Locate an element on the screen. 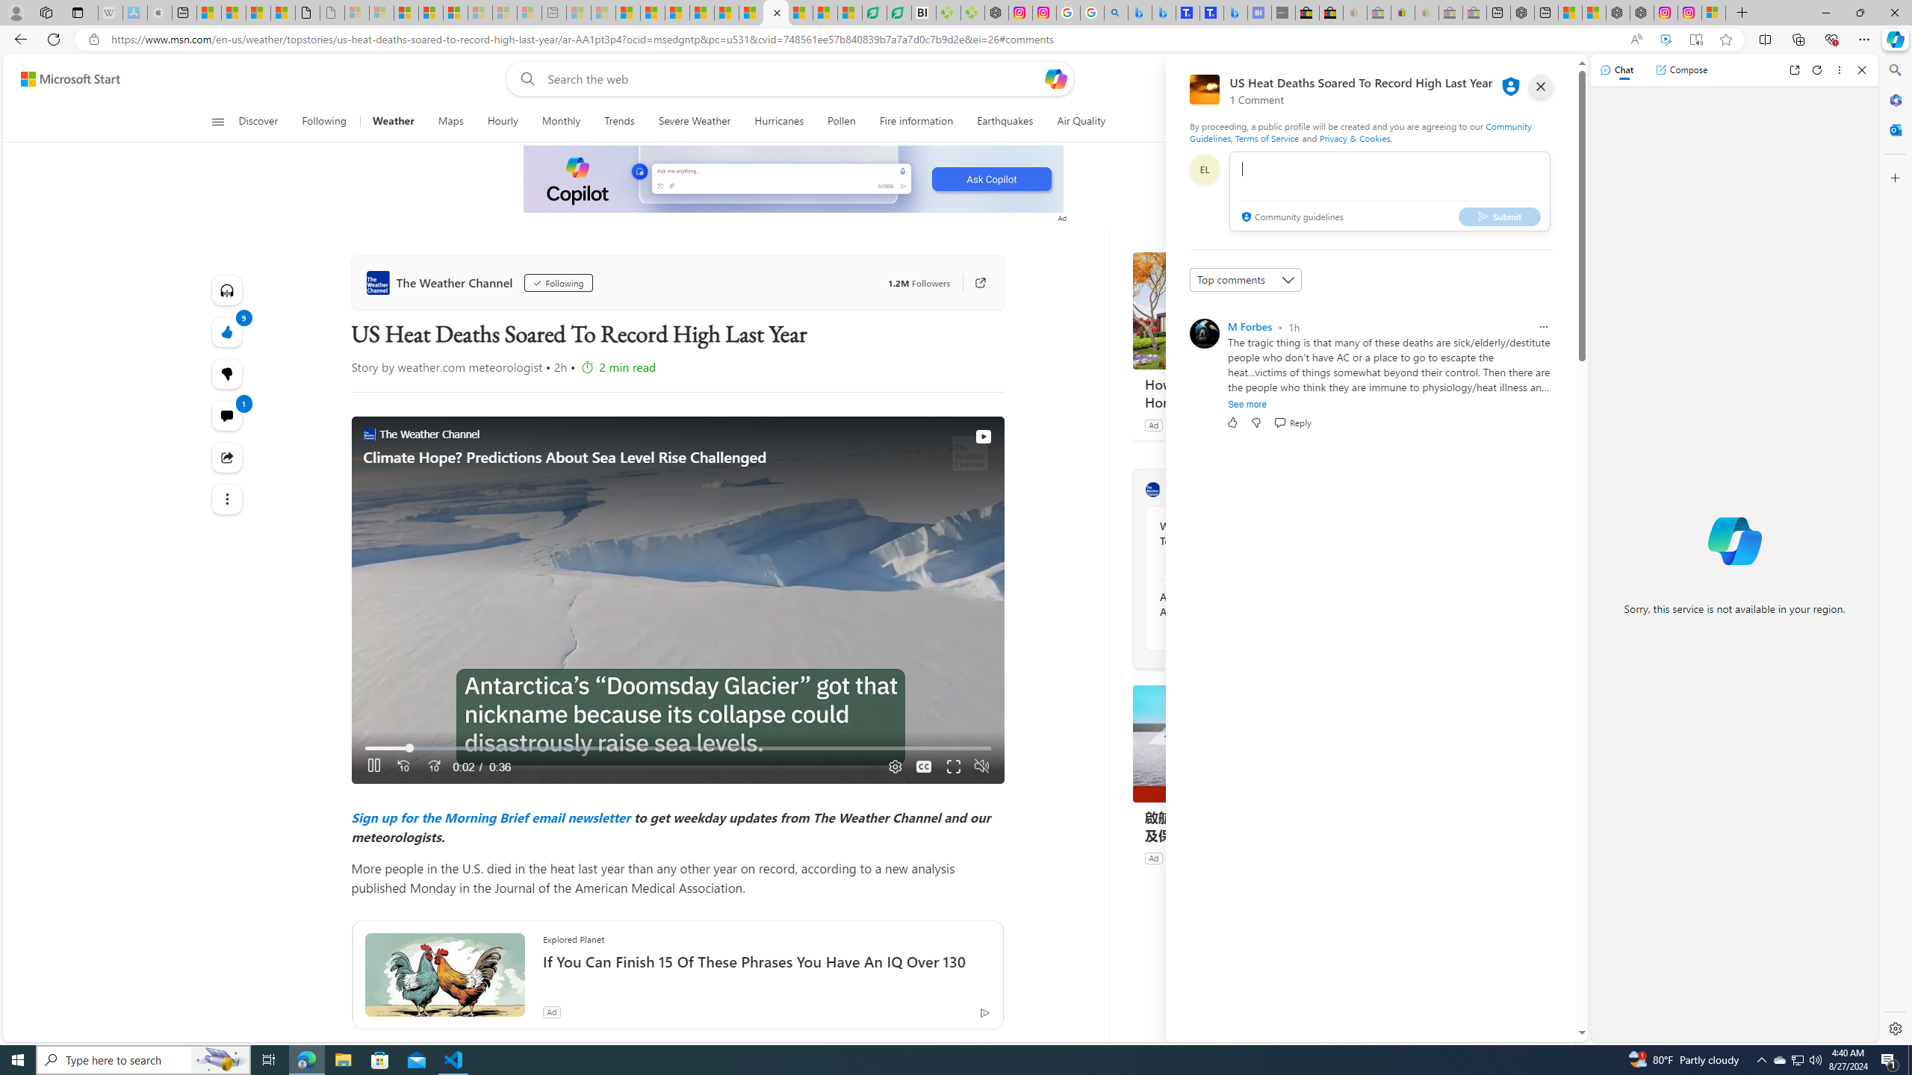 This screenshot has height=1075, width=1912. Weather Words: 'The Dvorak Technique' is located at coordinates (1241, 533).